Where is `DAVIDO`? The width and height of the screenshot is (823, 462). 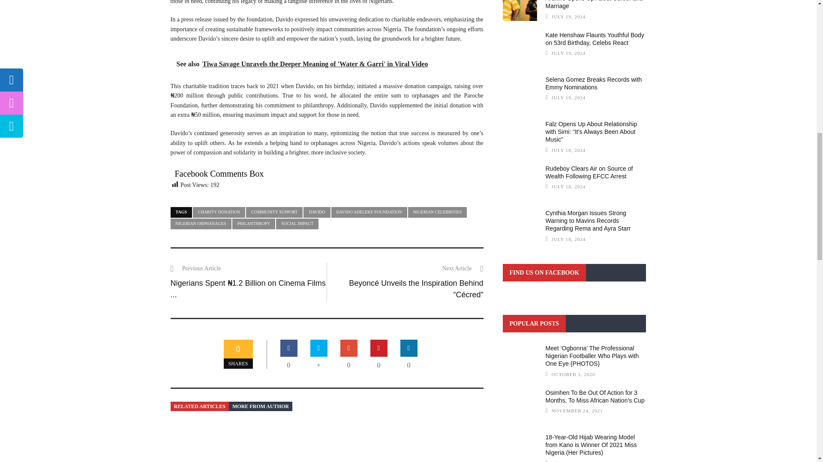 DAVIDO is located at coordinates (316, 212).